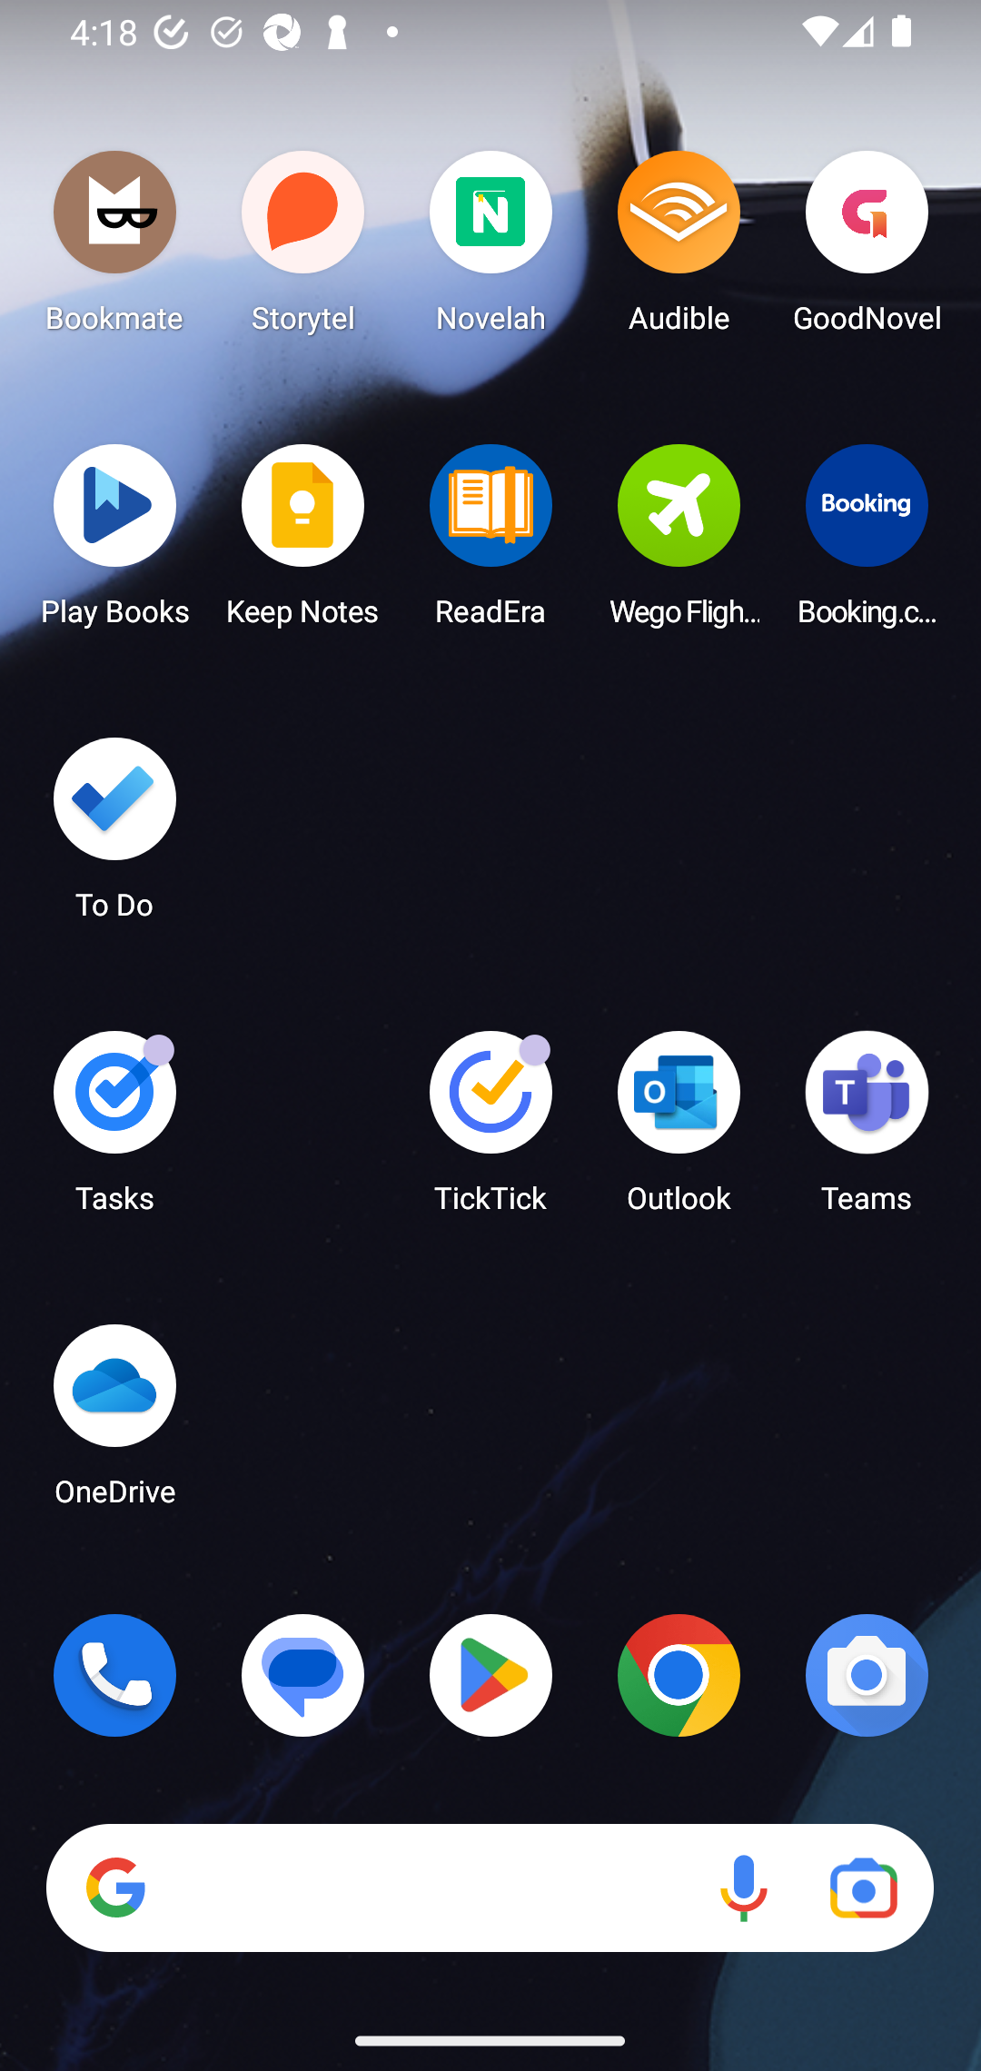  Describe the element at coordinates (867, 249) in the screenshot. I see `GoodNovel` at that location.